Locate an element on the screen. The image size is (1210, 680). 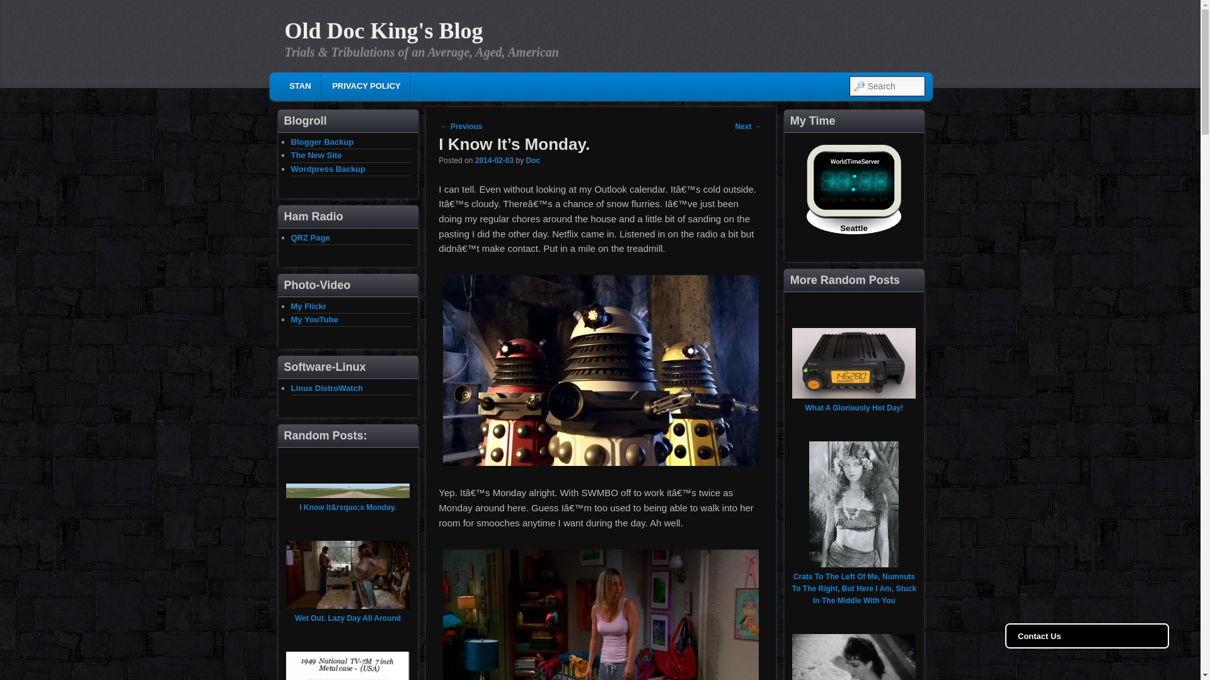
Wet Out. Lazy Day All Around is located at coordinates (348, 618).